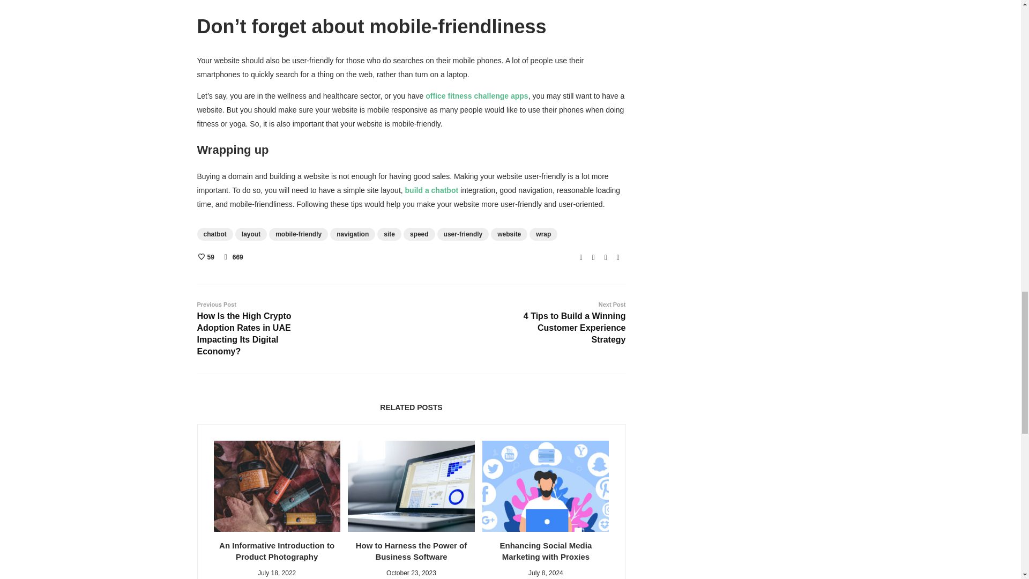  What do you see at coordinates (215, 234) in the screenshot?
I see `chatbot` at bounding box center [215, 234].